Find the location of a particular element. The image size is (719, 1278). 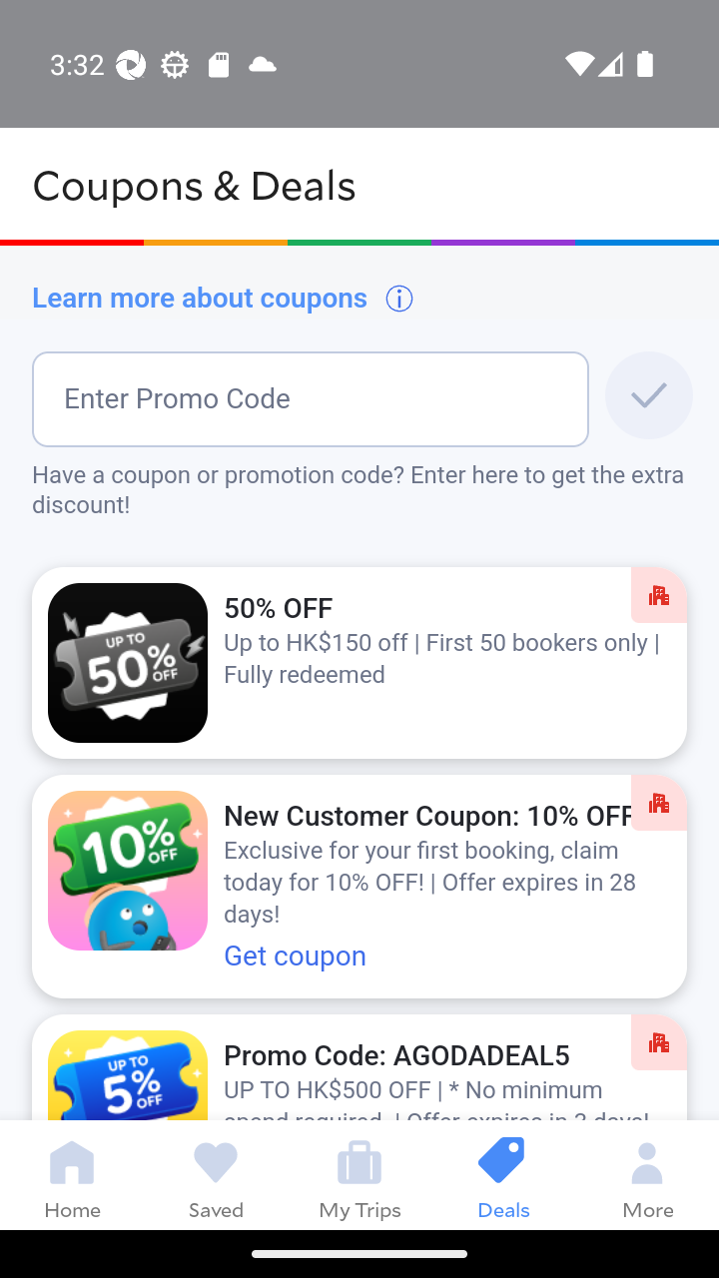

Deals is located at coordinates (503, 1174).